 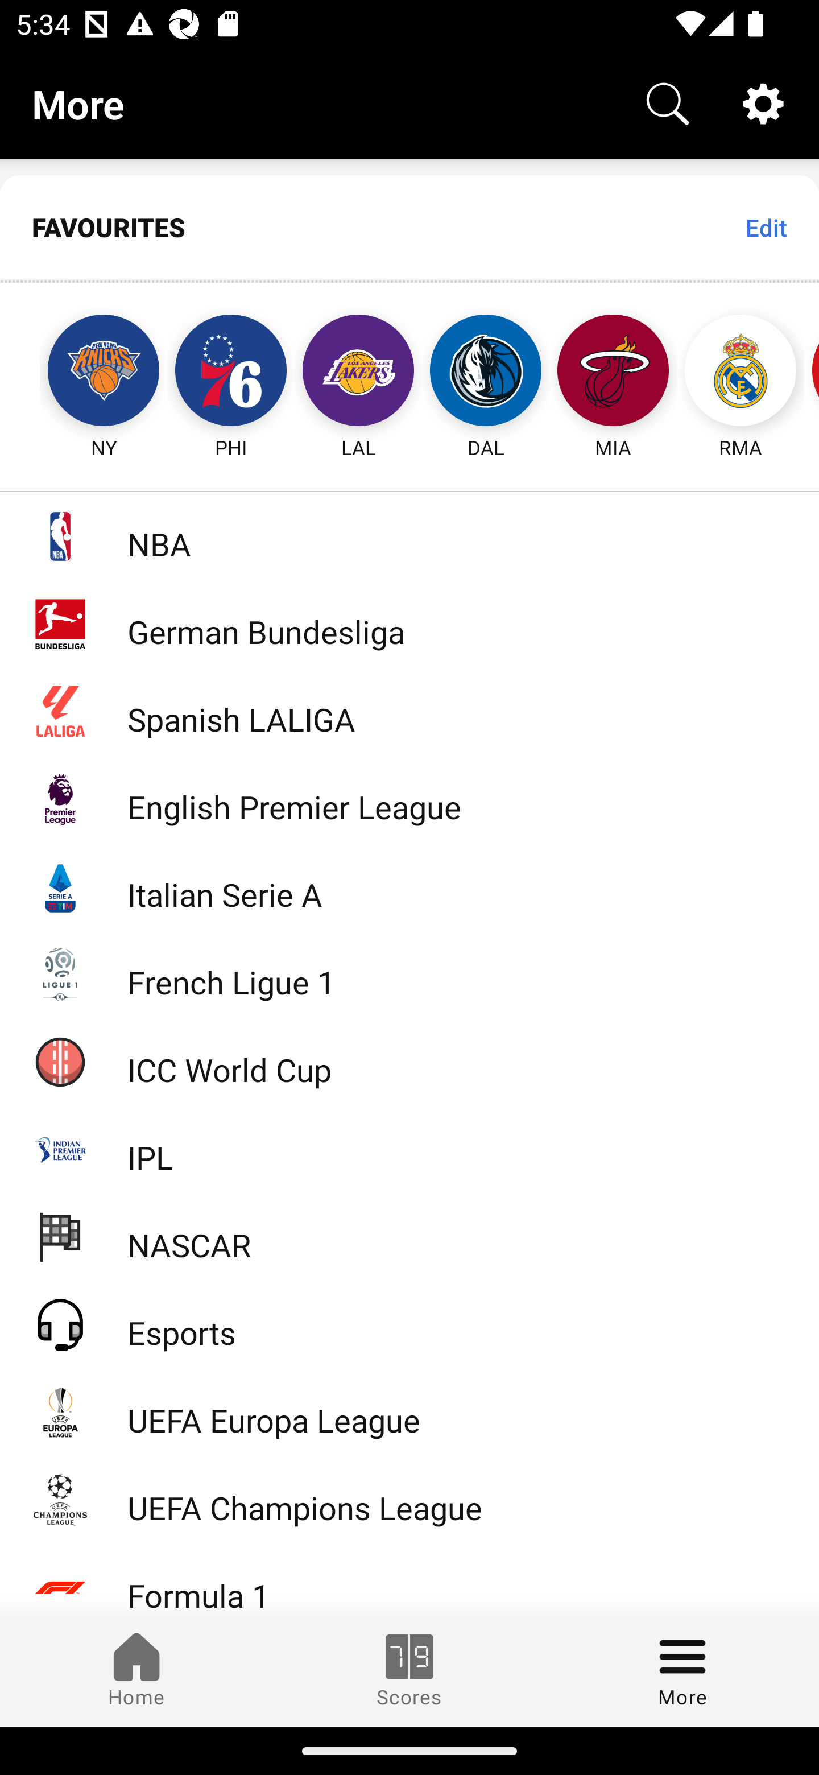 I want to click on PHI Philadelphia 76ers, so click(x=231, y=372).